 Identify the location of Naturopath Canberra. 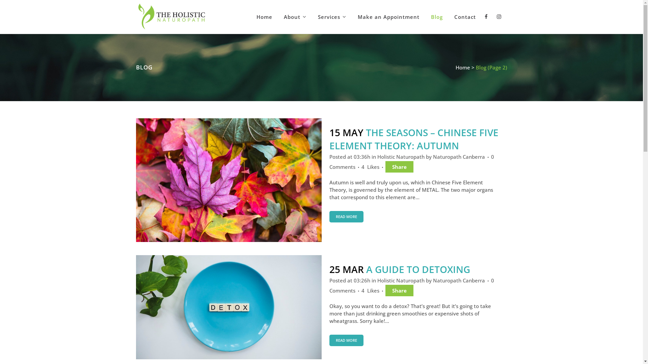
(459, 280).